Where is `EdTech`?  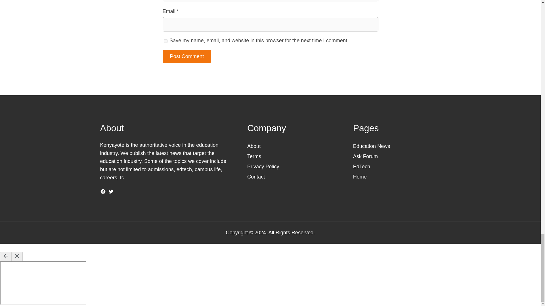
EdTech is located at coordinates (362, 167).